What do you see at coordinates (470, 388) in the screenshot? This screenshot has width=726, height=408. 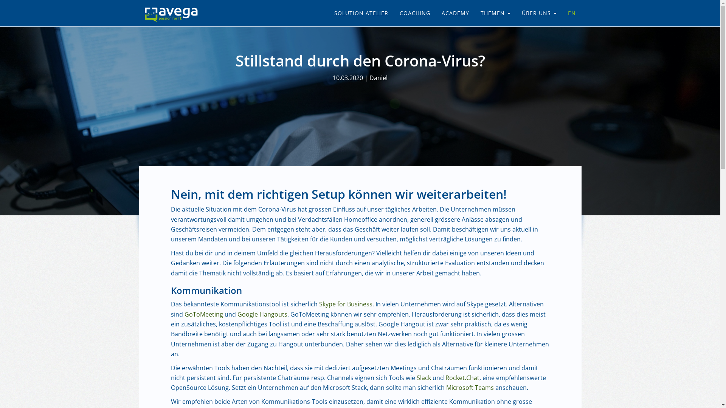 I see `Microsoft Teams` at bounding box center [470, 388].